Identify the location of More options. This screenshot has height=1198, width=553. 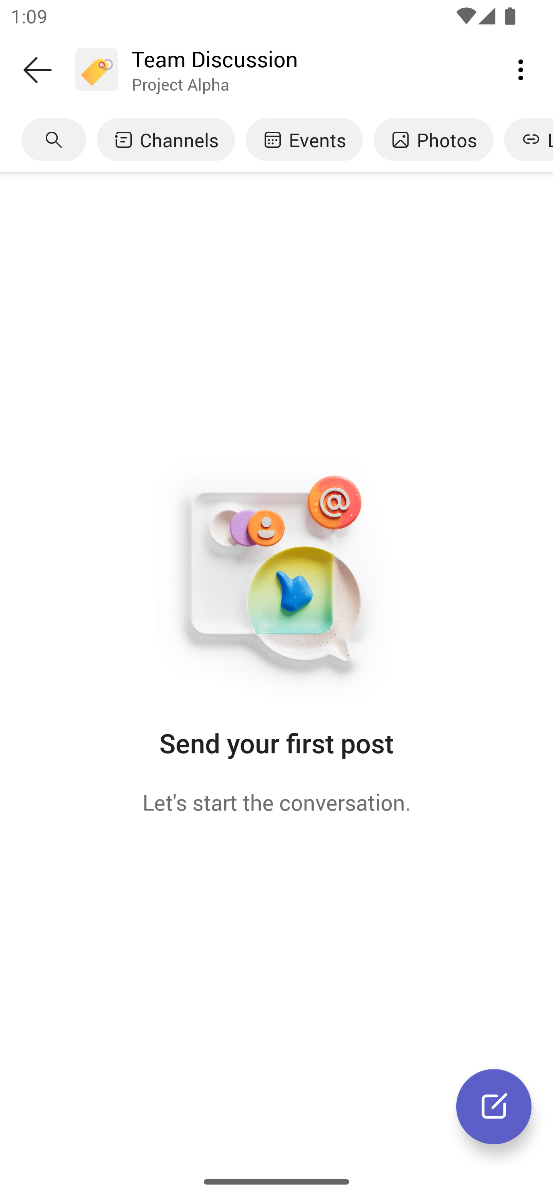
(521, 69).